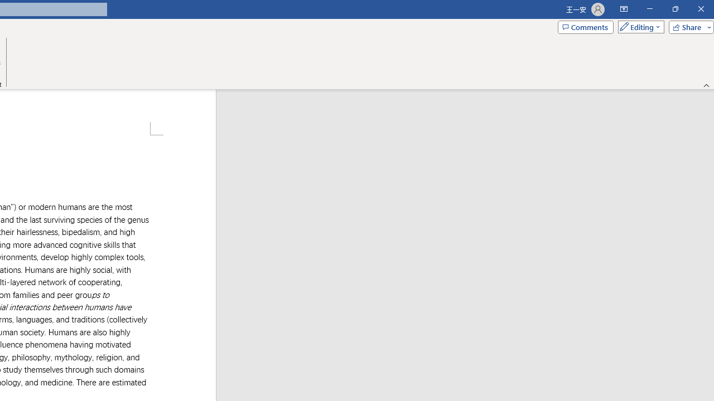 Image resolution: width=714 pixels, height=401 pixels. Describe the element at coordinates (707, 85) in the screenshot. I see `Collapse the Ribbon` at that location.